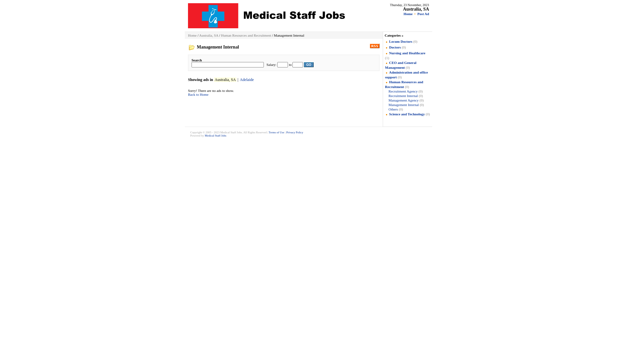 This screenshot has width=617, height=347. I want to click on Science and Technology, so click(407, 114).